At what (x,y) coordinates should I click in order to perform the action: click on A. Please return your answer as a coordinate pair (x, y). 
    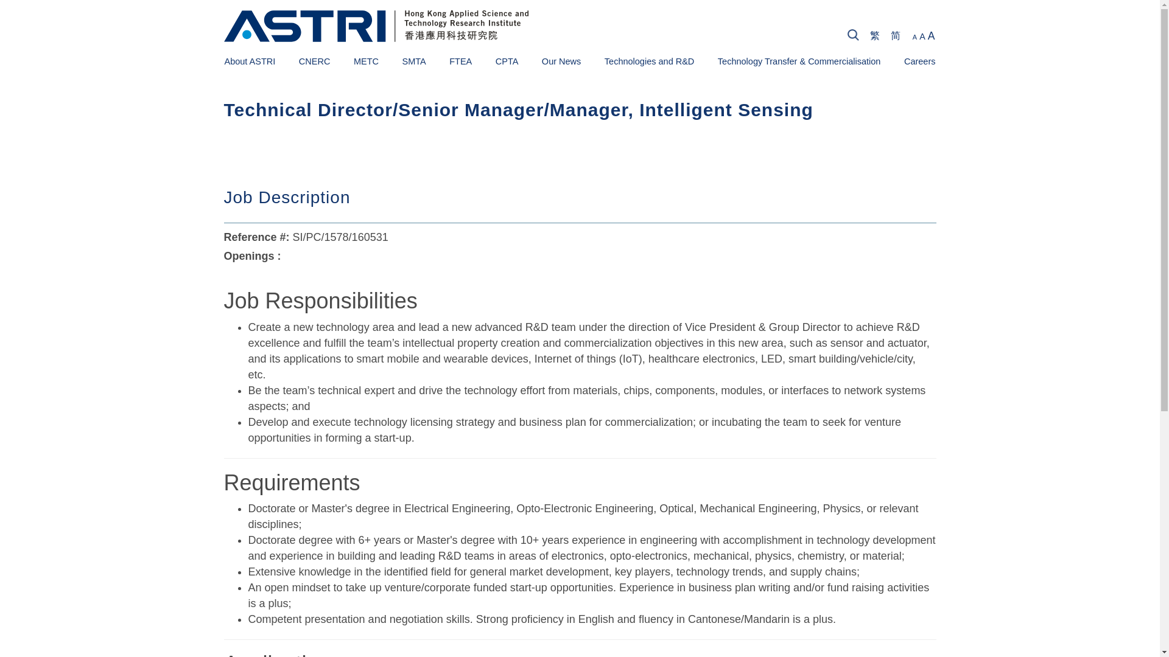
    Looking at the image, I should click on (914, 36).